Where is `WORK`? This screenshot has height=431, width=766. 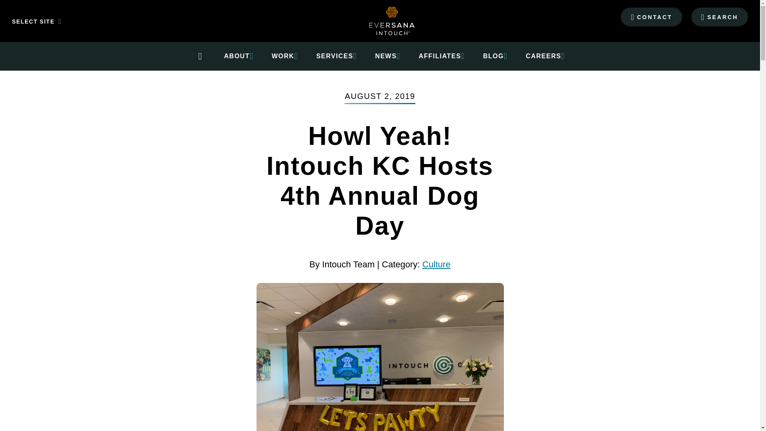 WORK is located at coordinates (283, 56).